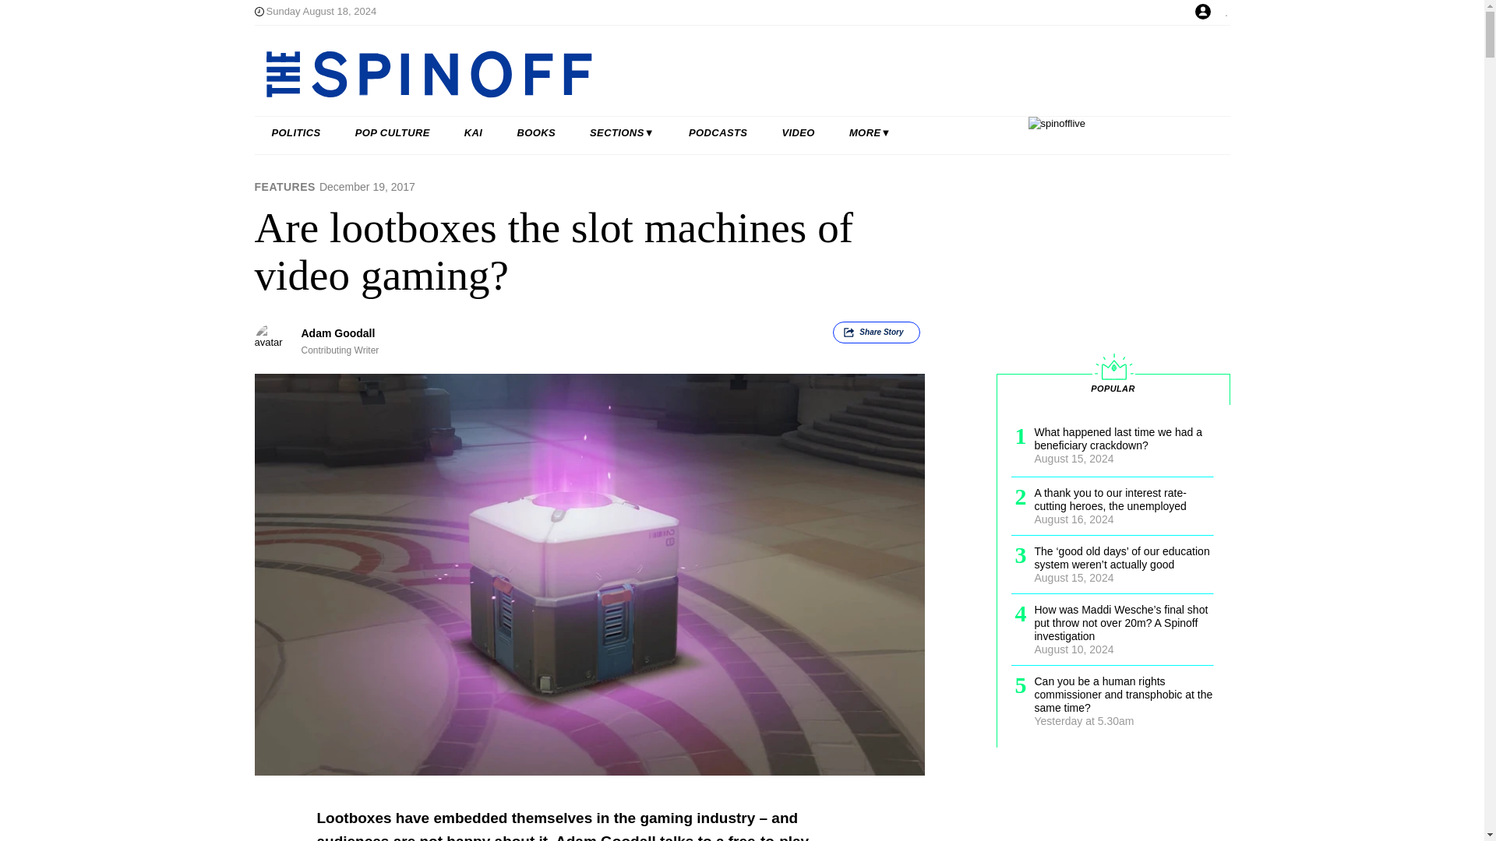  Describe the element at coordinates (296, 133) in the screenshot. I see `POLITICS` at that location.